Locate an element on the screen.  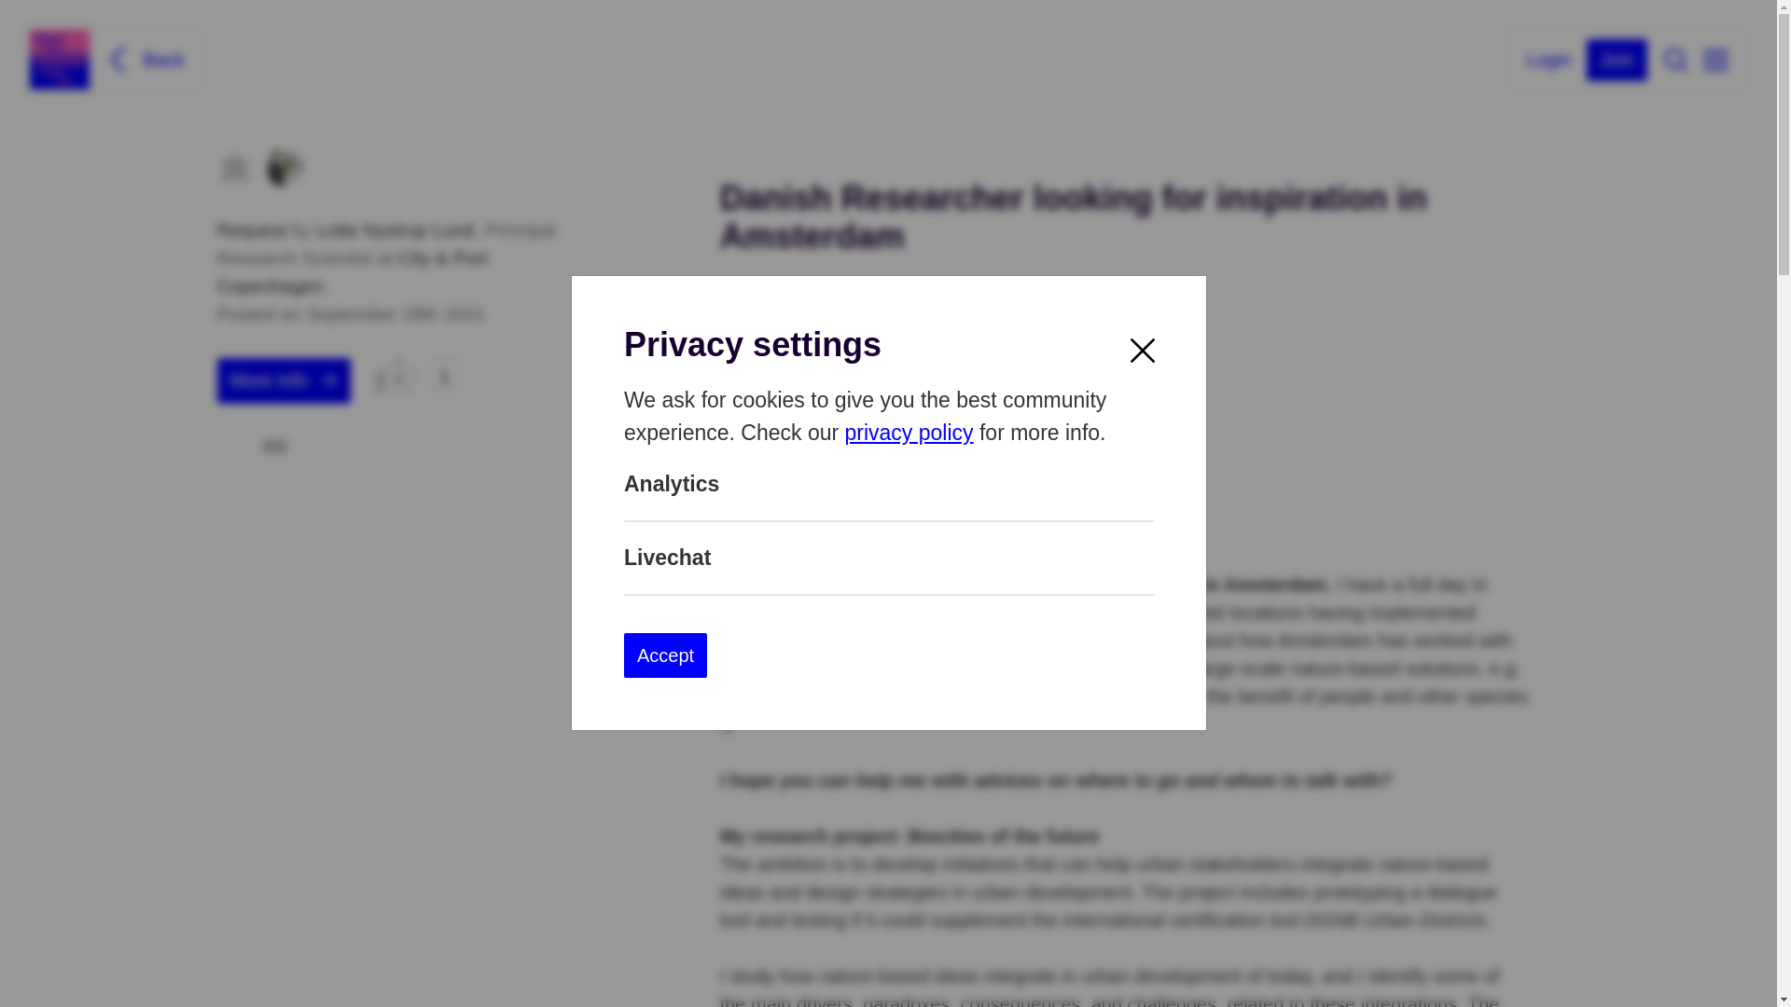
Register is located at coordinates (1617, 60).